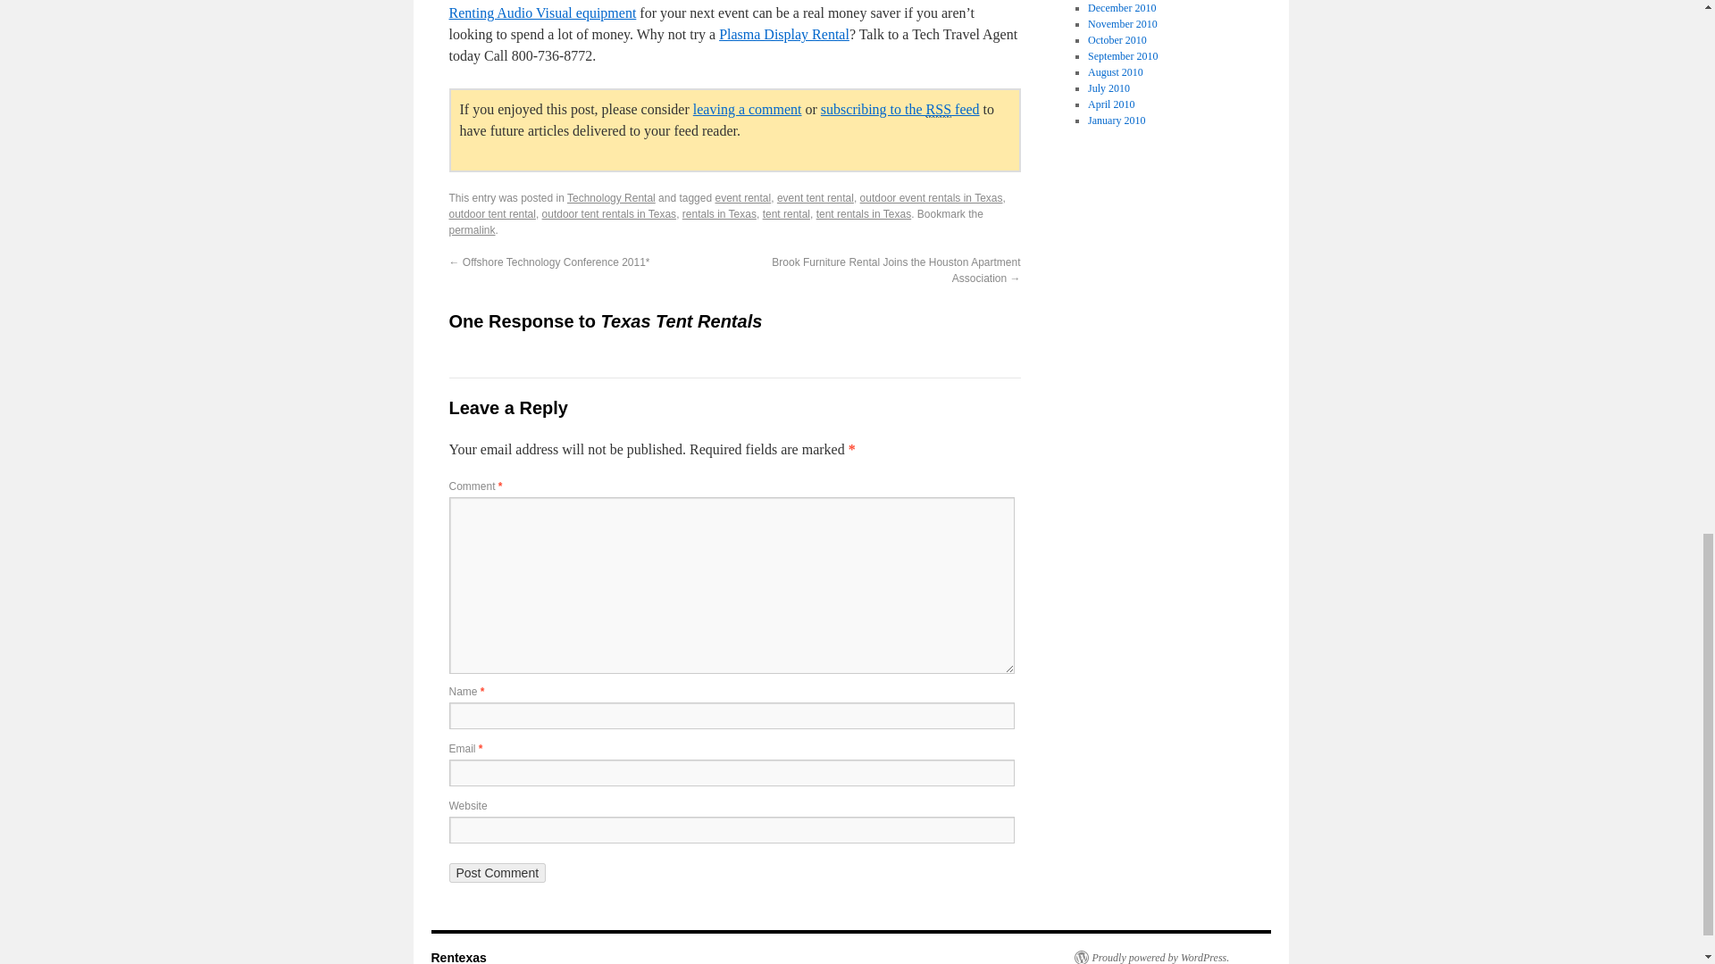 The width and height of the screenshot is (1715, 964). What do you see at coordinates (900, 109) in the screenshot?
I see `Syndicate this site using RSS` at bounding box center [900, 109].